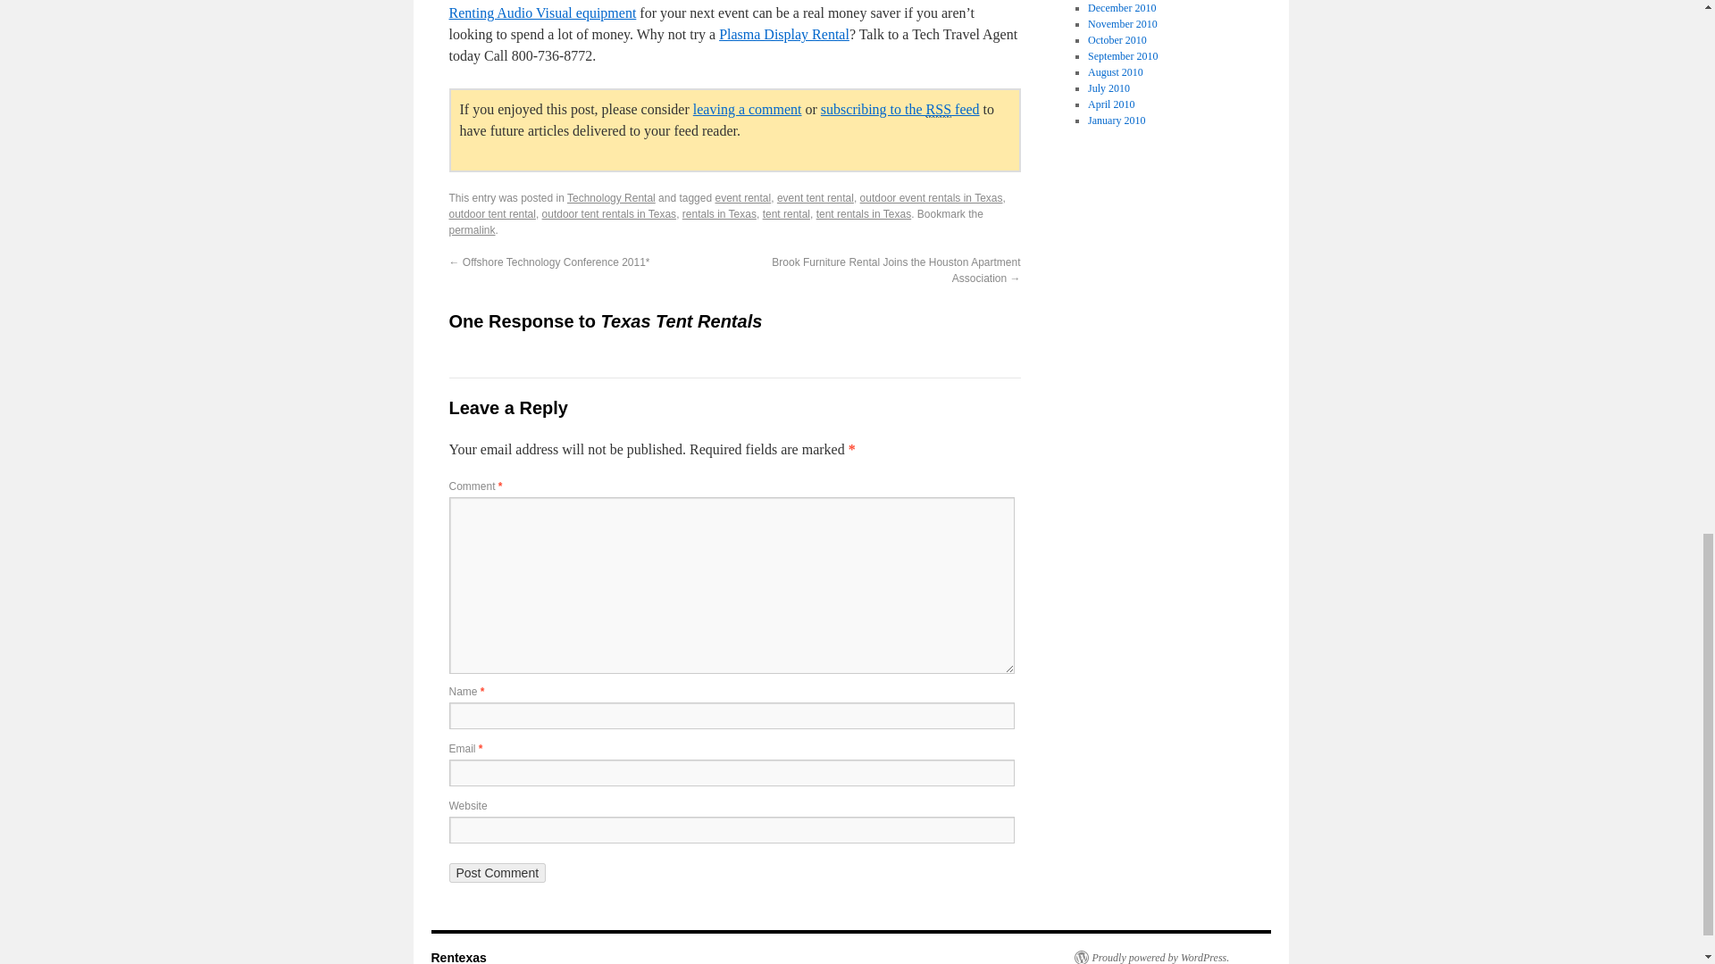 The width and height of the screenshot is (1715, 964). What do you see at coordinates (900, 109) in the screenshot?
I see `Syndicate this site using RSS` at bounding box center [900, 109].